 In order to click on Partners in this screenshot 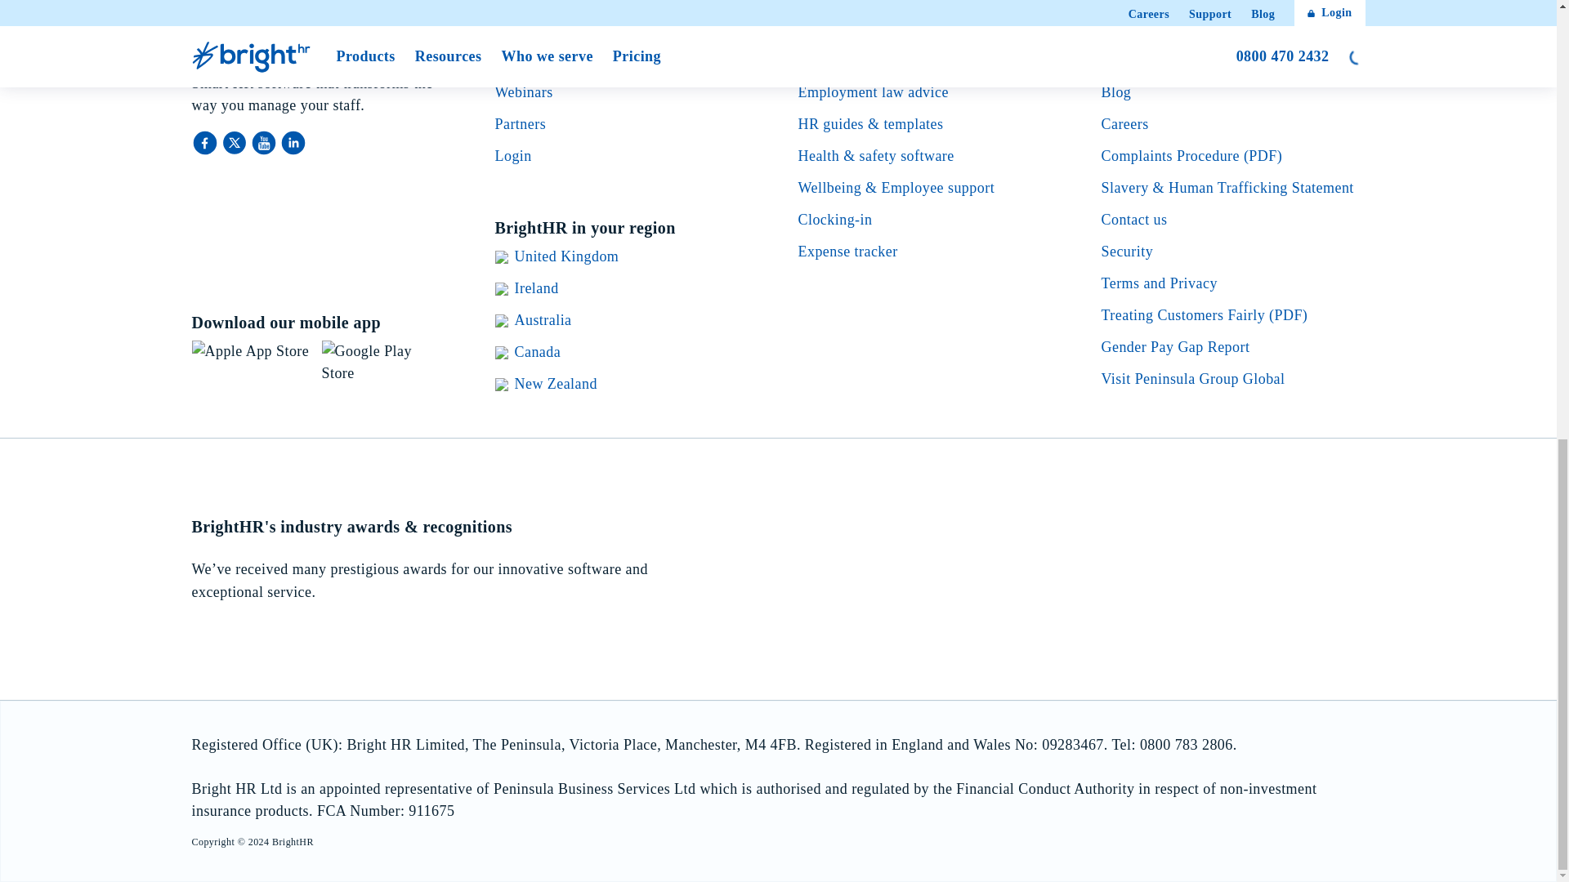, I will do `click(521, 124)`.